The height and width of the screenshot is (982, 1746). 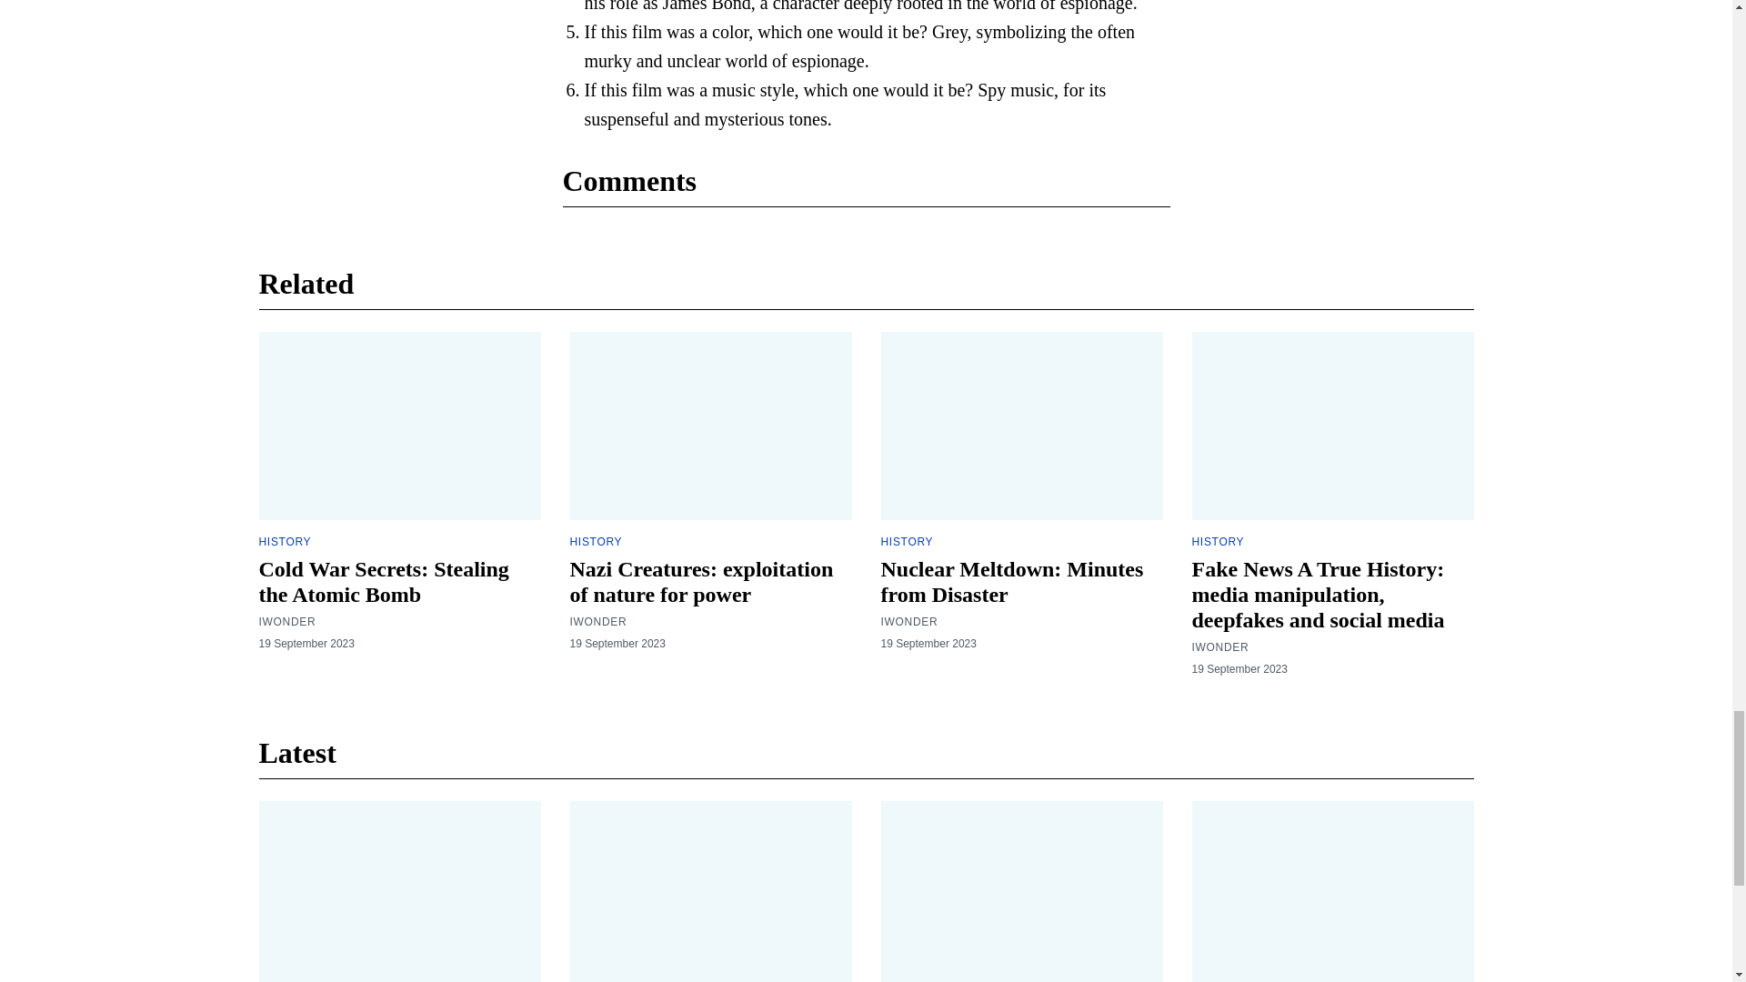 What do you see at coordinates (595, 541) in the screenshot?
I see `HISTORY` at bounding box center [595, 541].